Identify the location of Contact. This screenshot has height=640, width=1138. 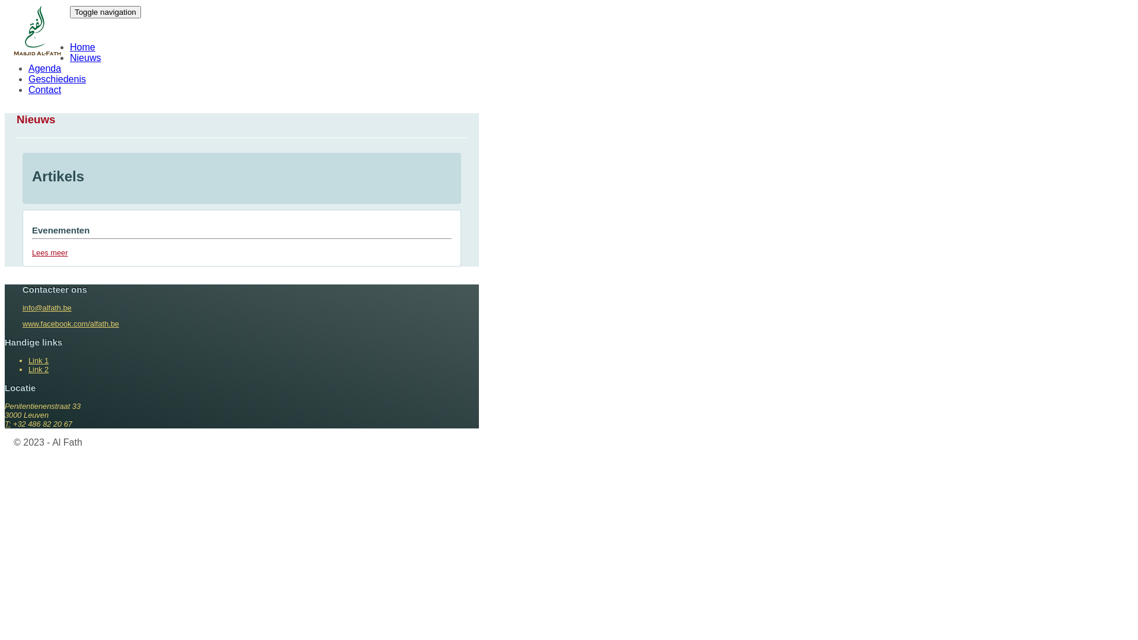
(45, 81).